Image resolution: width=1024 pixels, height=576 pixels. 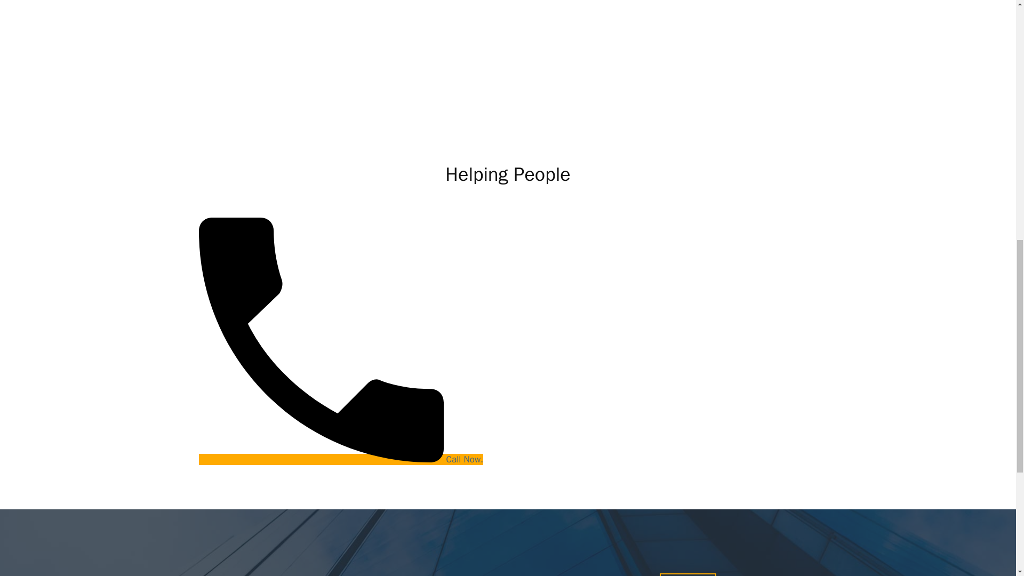 I want to click on Get Help., so click(x=687, y=574).